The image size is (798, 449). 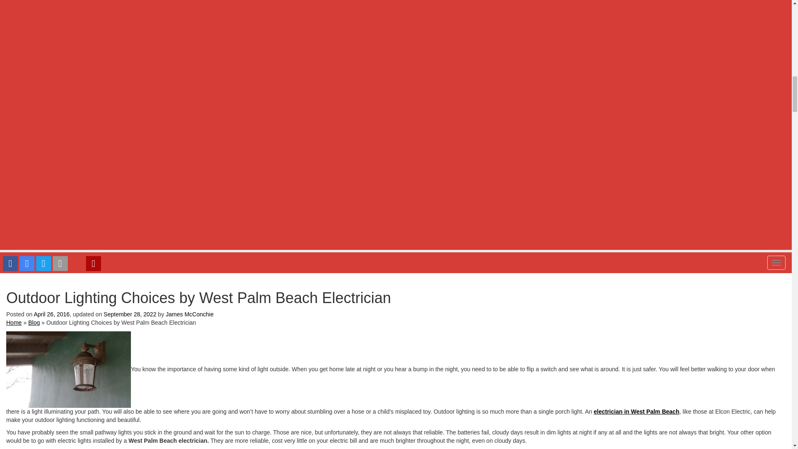 What do you see at coordinates (34, 323) in the screenshot?
I see `Blog` at bounding box center [34, 323].